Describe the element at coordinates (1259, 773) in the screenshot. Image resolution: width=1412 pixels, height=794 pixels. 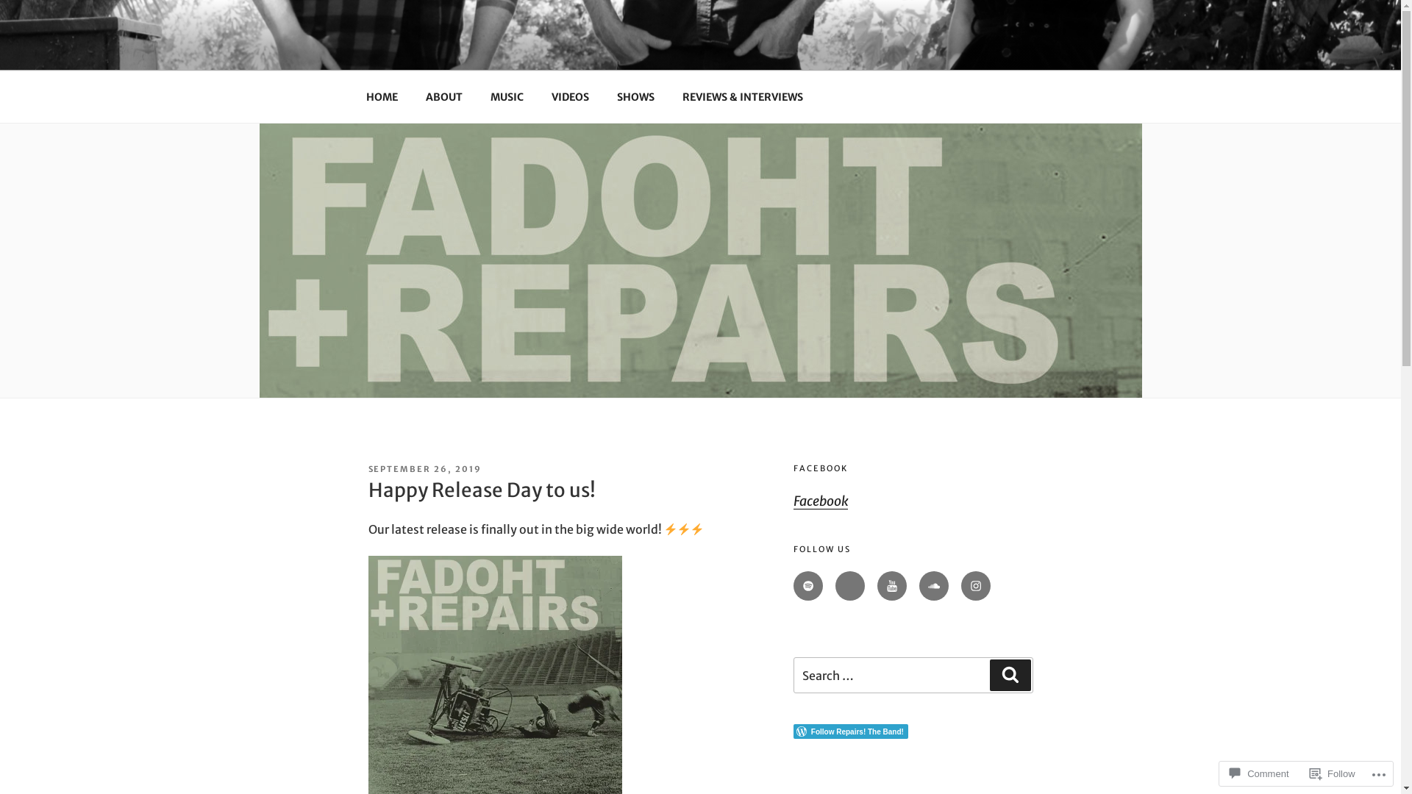
I see `Comment` at that location.